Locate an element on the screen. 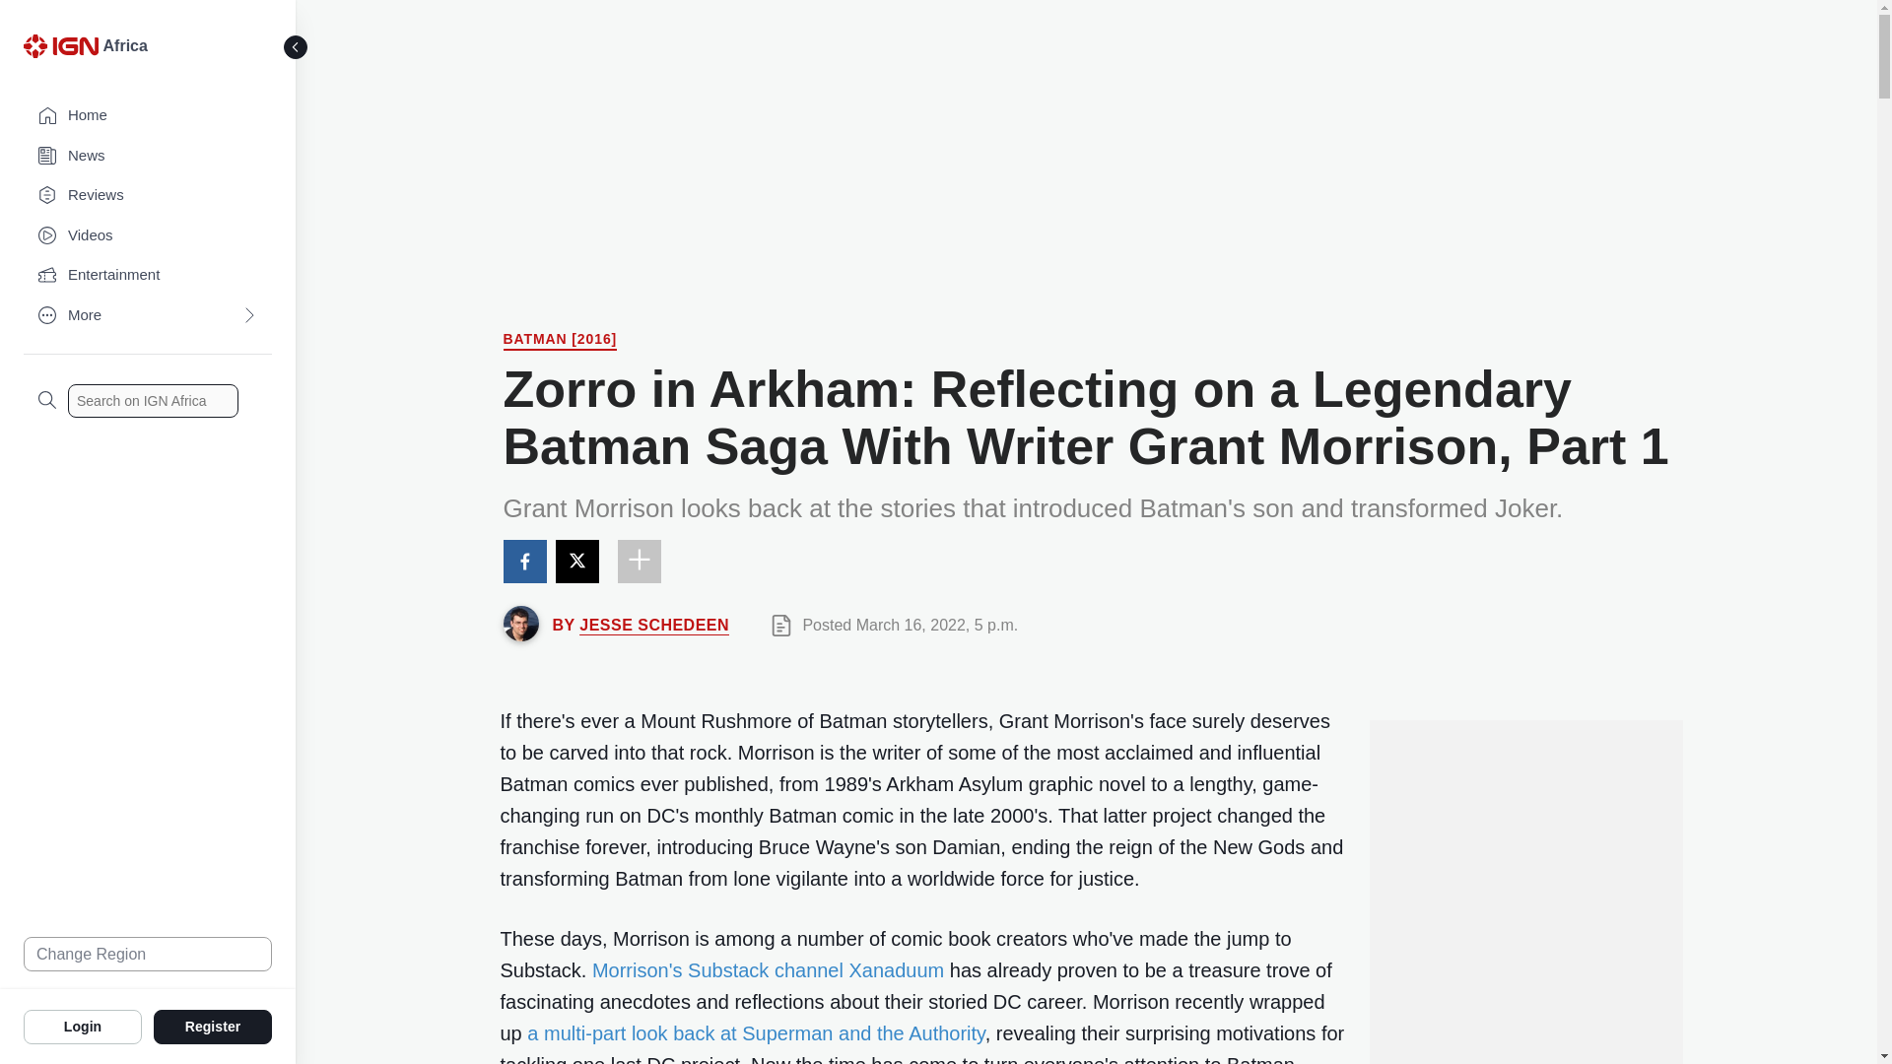 The height and width of the screenshot is (1064, 1892). More is located at coordinates (148, 315).